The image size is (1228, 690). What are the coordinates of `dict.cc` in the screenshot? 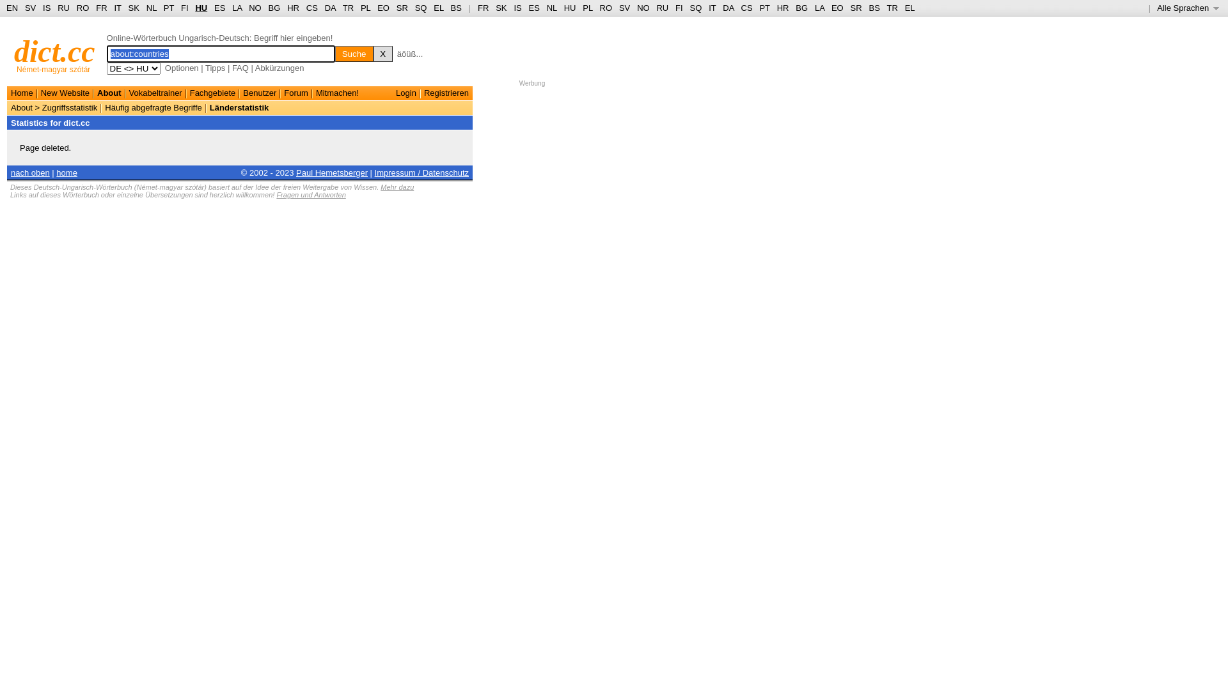 It's located at (55, 51).